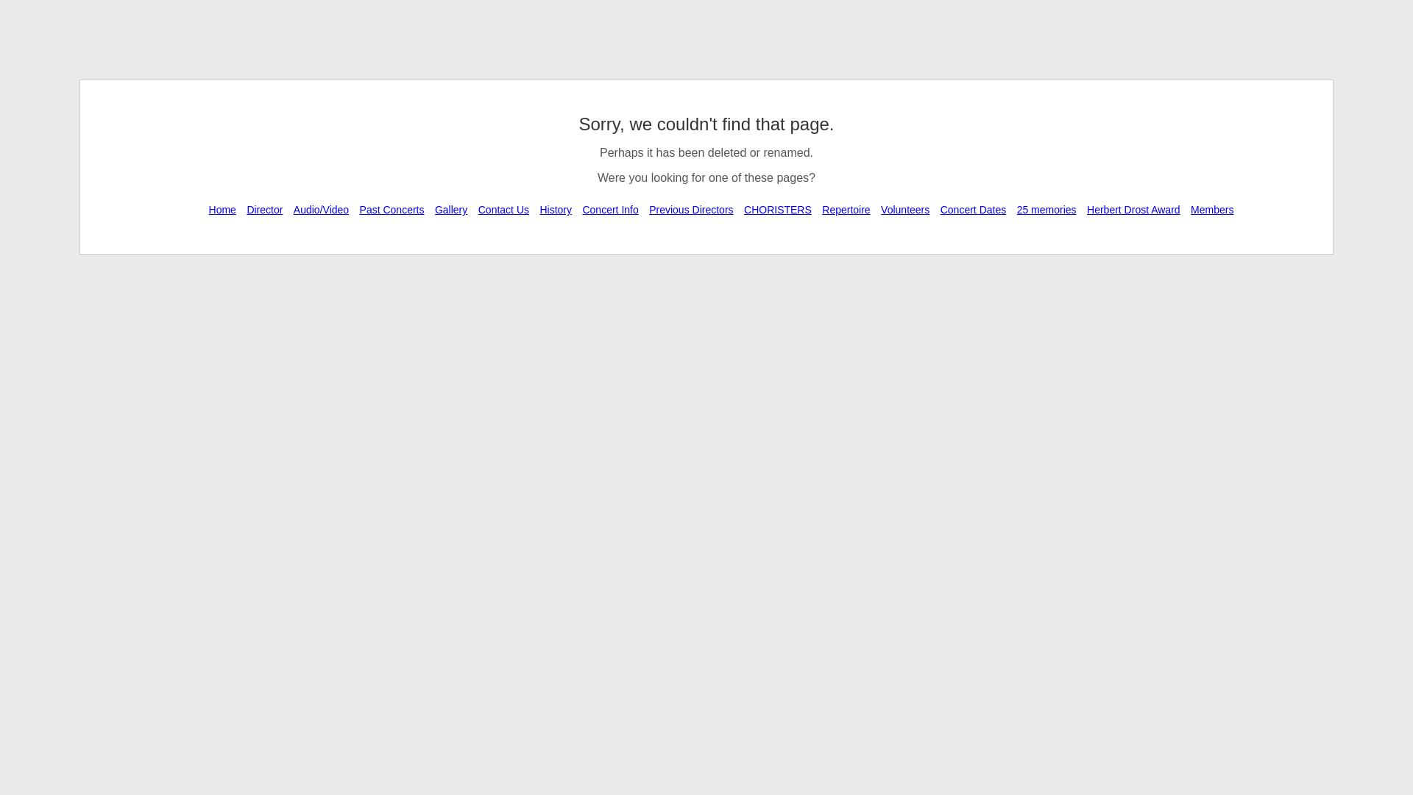 The width and height of the screenshot is (1413, 795). I want to click on Contact Us, so click(503, 210).